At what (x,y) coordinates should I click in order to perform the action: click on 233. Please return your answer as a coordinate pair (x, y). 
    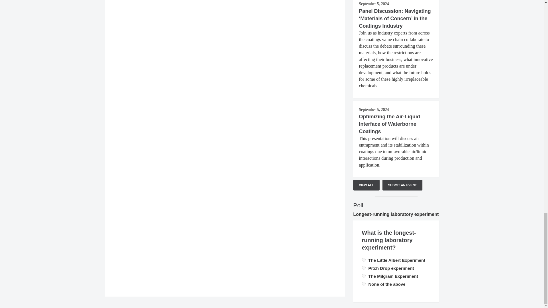
    Looking at the image, I should click on (364, 260).